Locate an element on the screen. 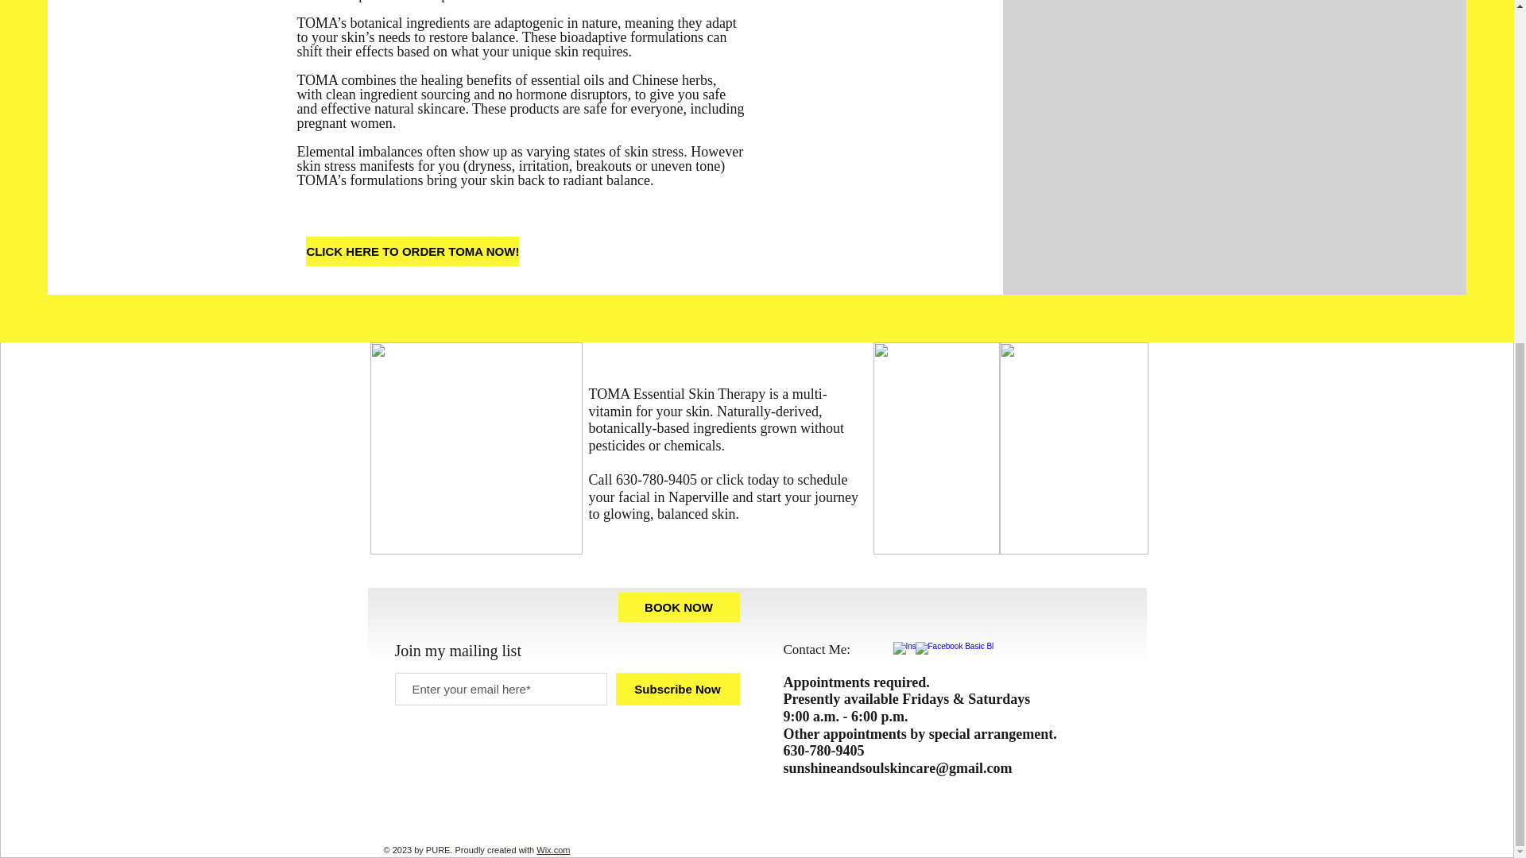 This screenshot has width=1526, height=858. Vegan Skin Care.png is located at coordinates (477, 448).